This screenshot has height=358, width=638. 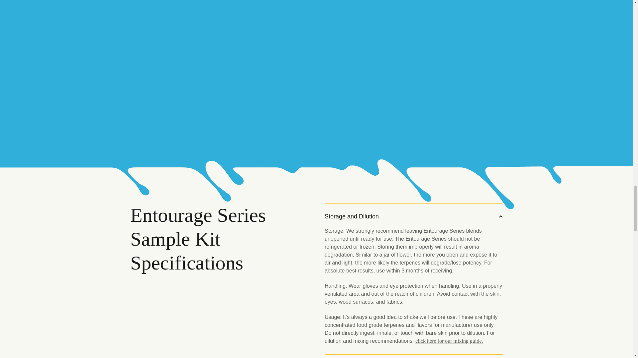 I want to click on Terpene mixing calculator, so click(x=449, y=341).